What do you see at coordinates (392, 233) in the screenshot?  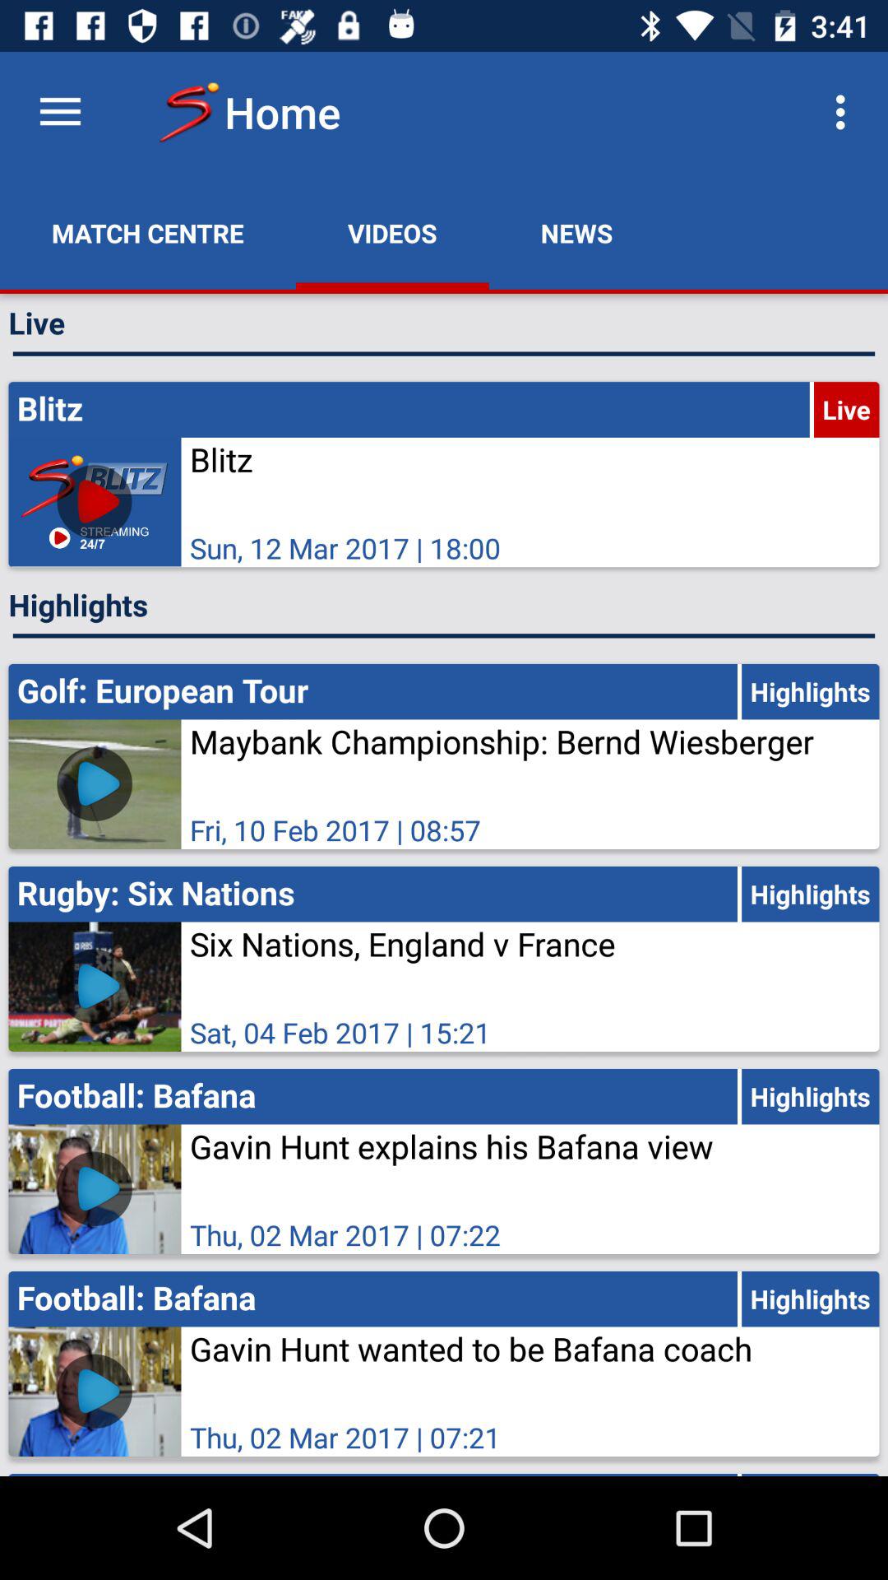 I see `turn on app next to match centre app` at bounding box center [392, 233].